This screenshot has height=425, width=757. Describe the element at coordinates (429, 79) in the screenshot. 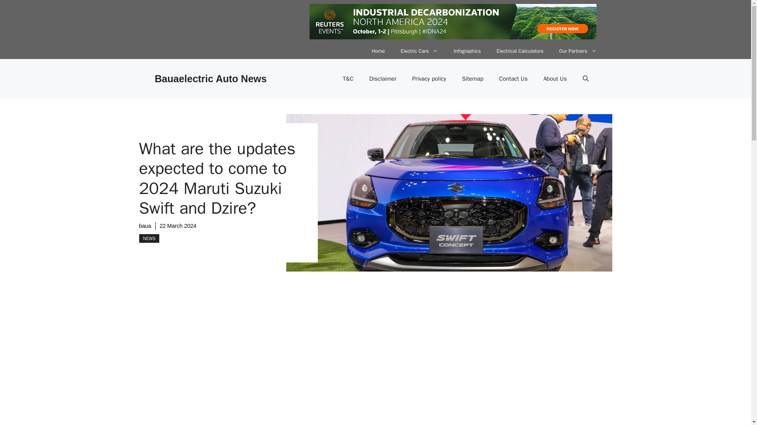

I see `Privacy policy` at that location.